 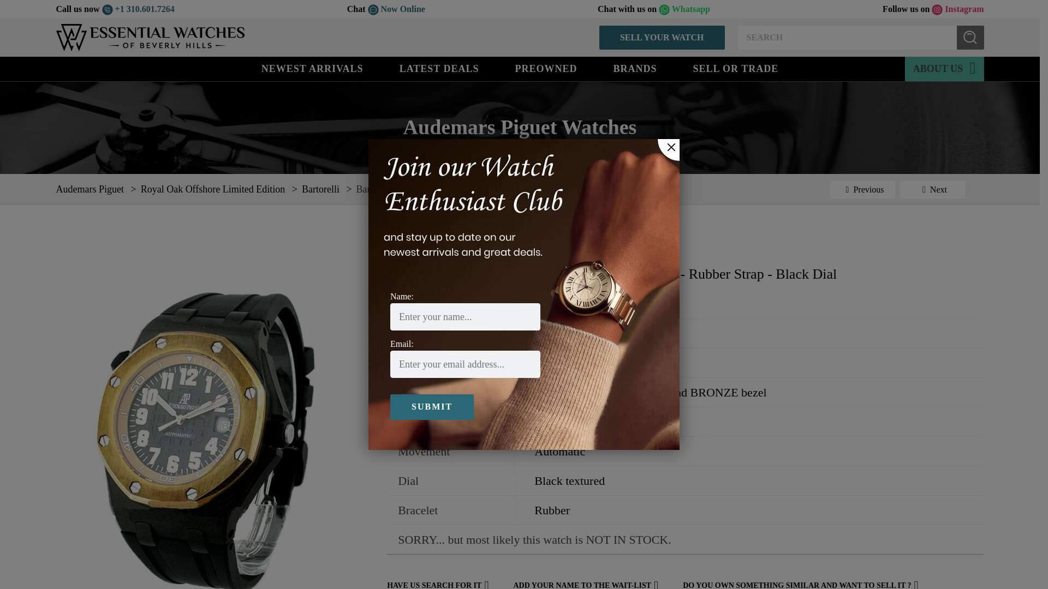 What do you see at coordinates (684, 9) in the screenshot?
I see `Whatsapp` at bounding box center [684, 9].